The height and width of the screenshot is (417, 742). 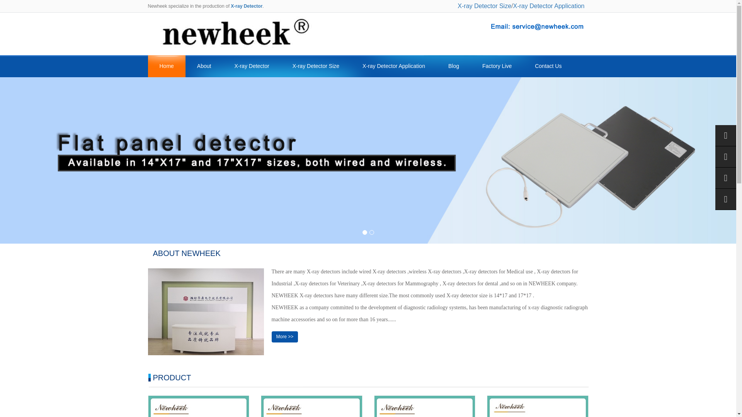 I want to click on X-ray Detector Application, so click(x=549, y=5).